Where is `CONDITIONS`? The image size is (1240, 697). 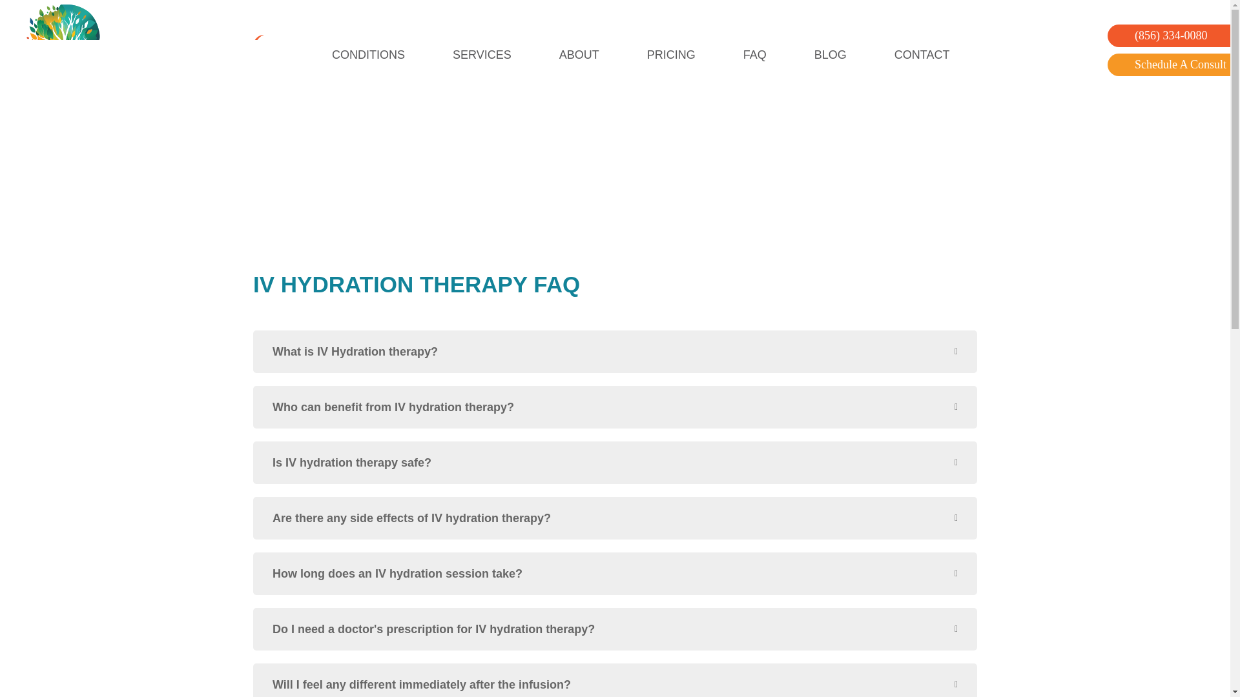 CONDITIONS is located at coordinates (368, 55).